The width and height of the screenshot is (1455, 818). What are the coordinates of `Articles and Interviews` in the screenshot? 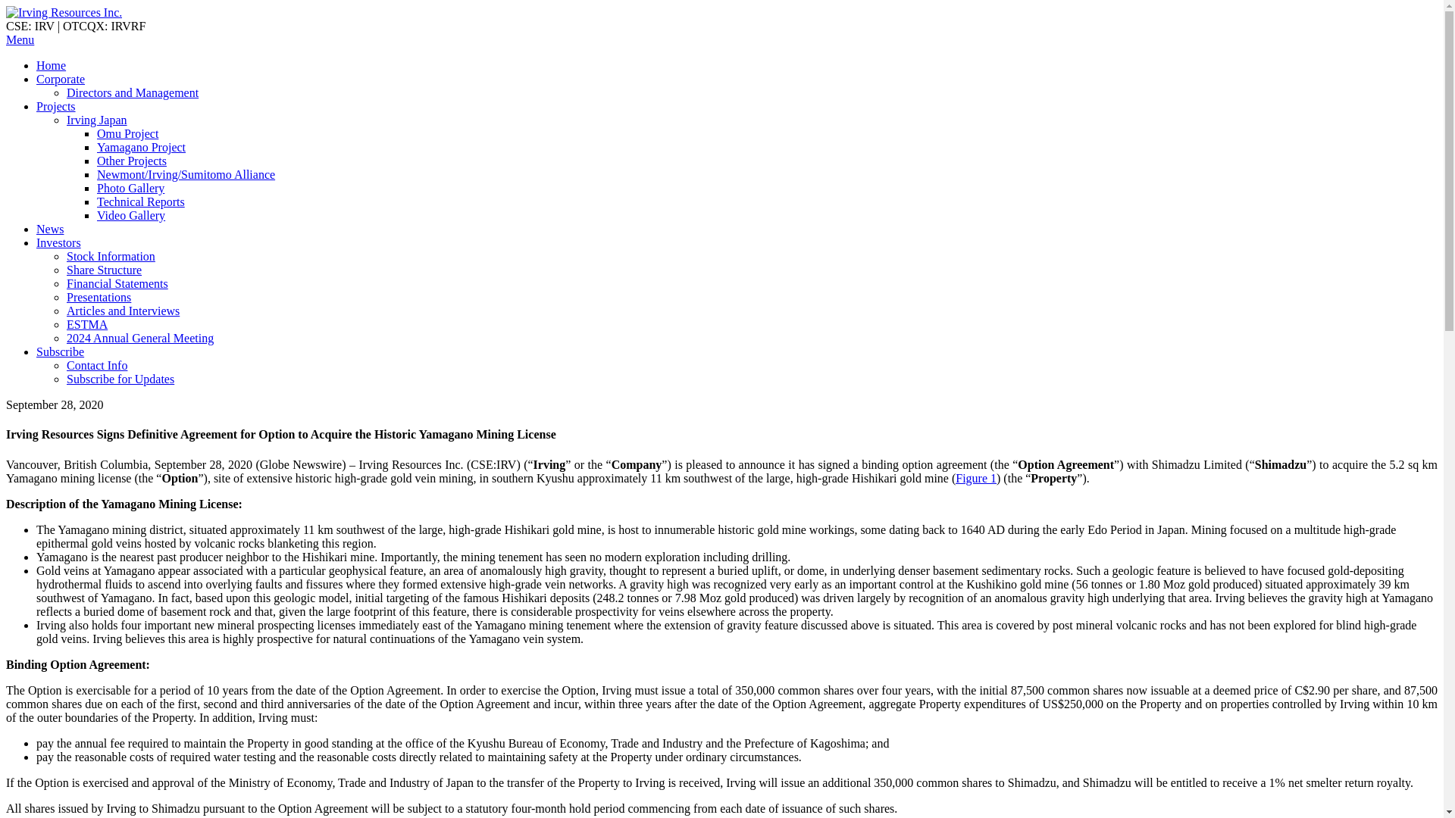 It's located at (123, 311).